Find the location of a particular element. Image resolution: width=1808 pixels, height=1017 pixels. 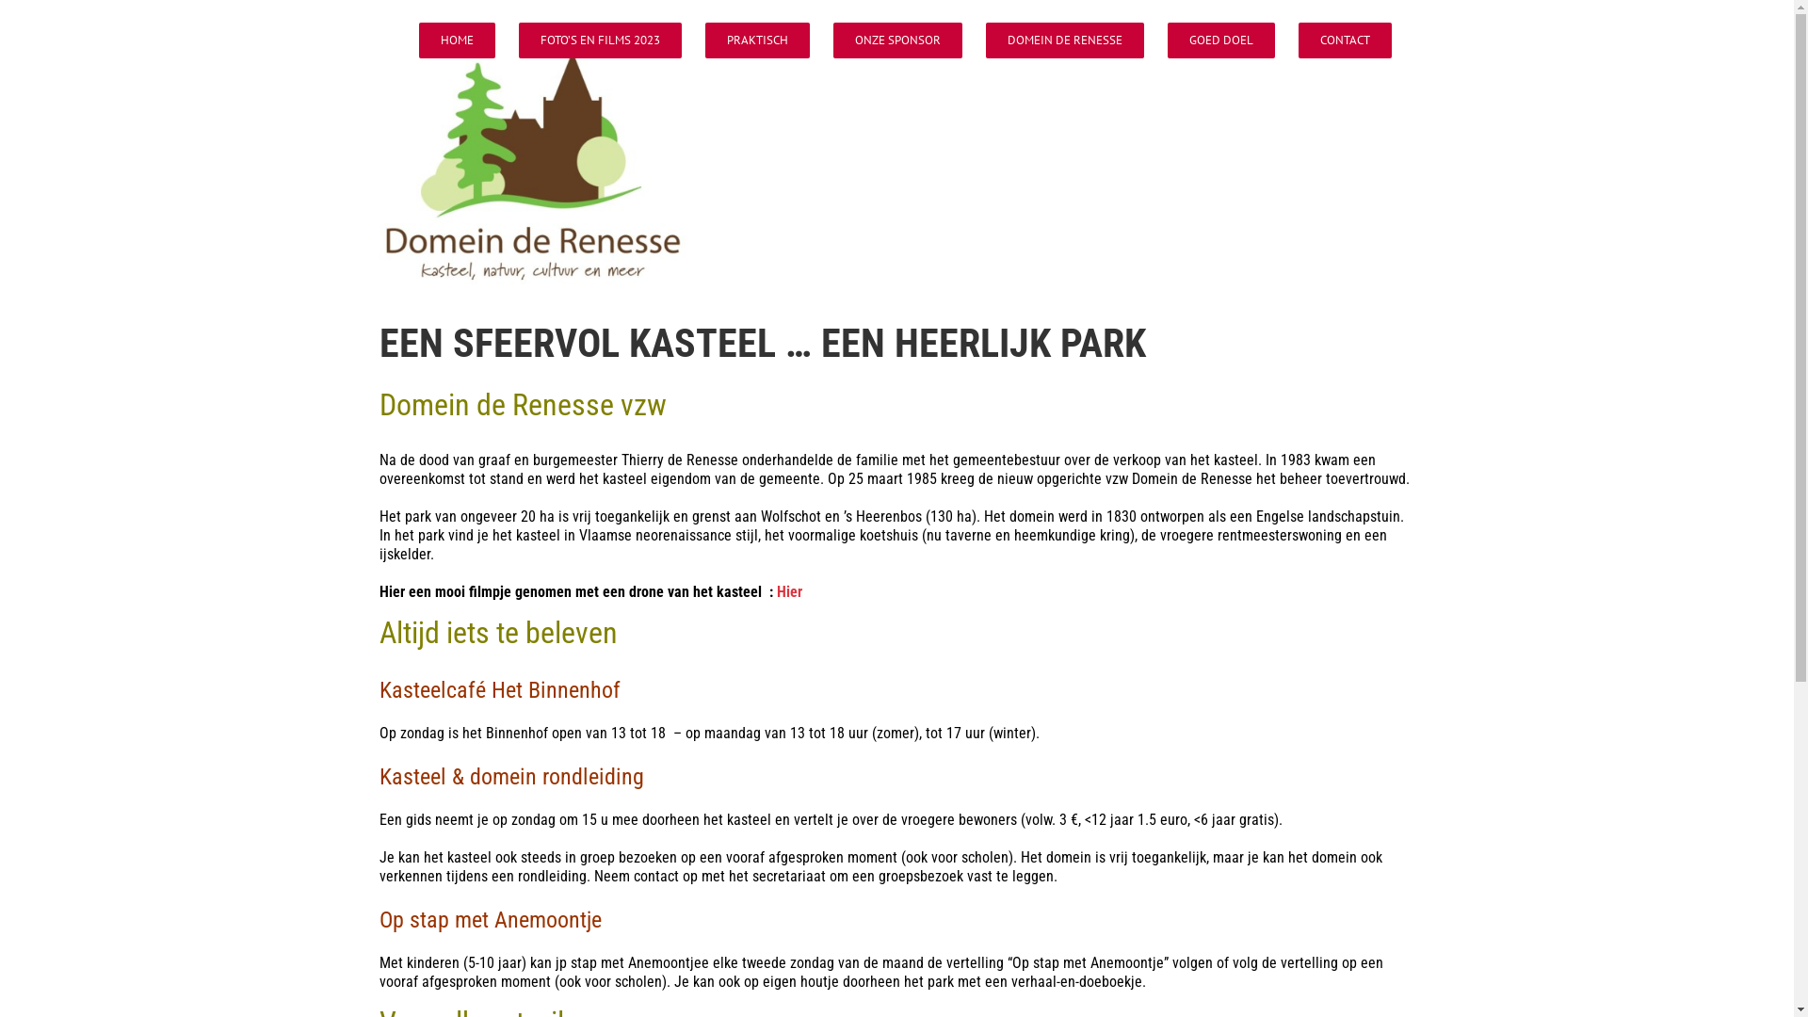

ONZE SPONSOR is located at coordinates (896, 40).